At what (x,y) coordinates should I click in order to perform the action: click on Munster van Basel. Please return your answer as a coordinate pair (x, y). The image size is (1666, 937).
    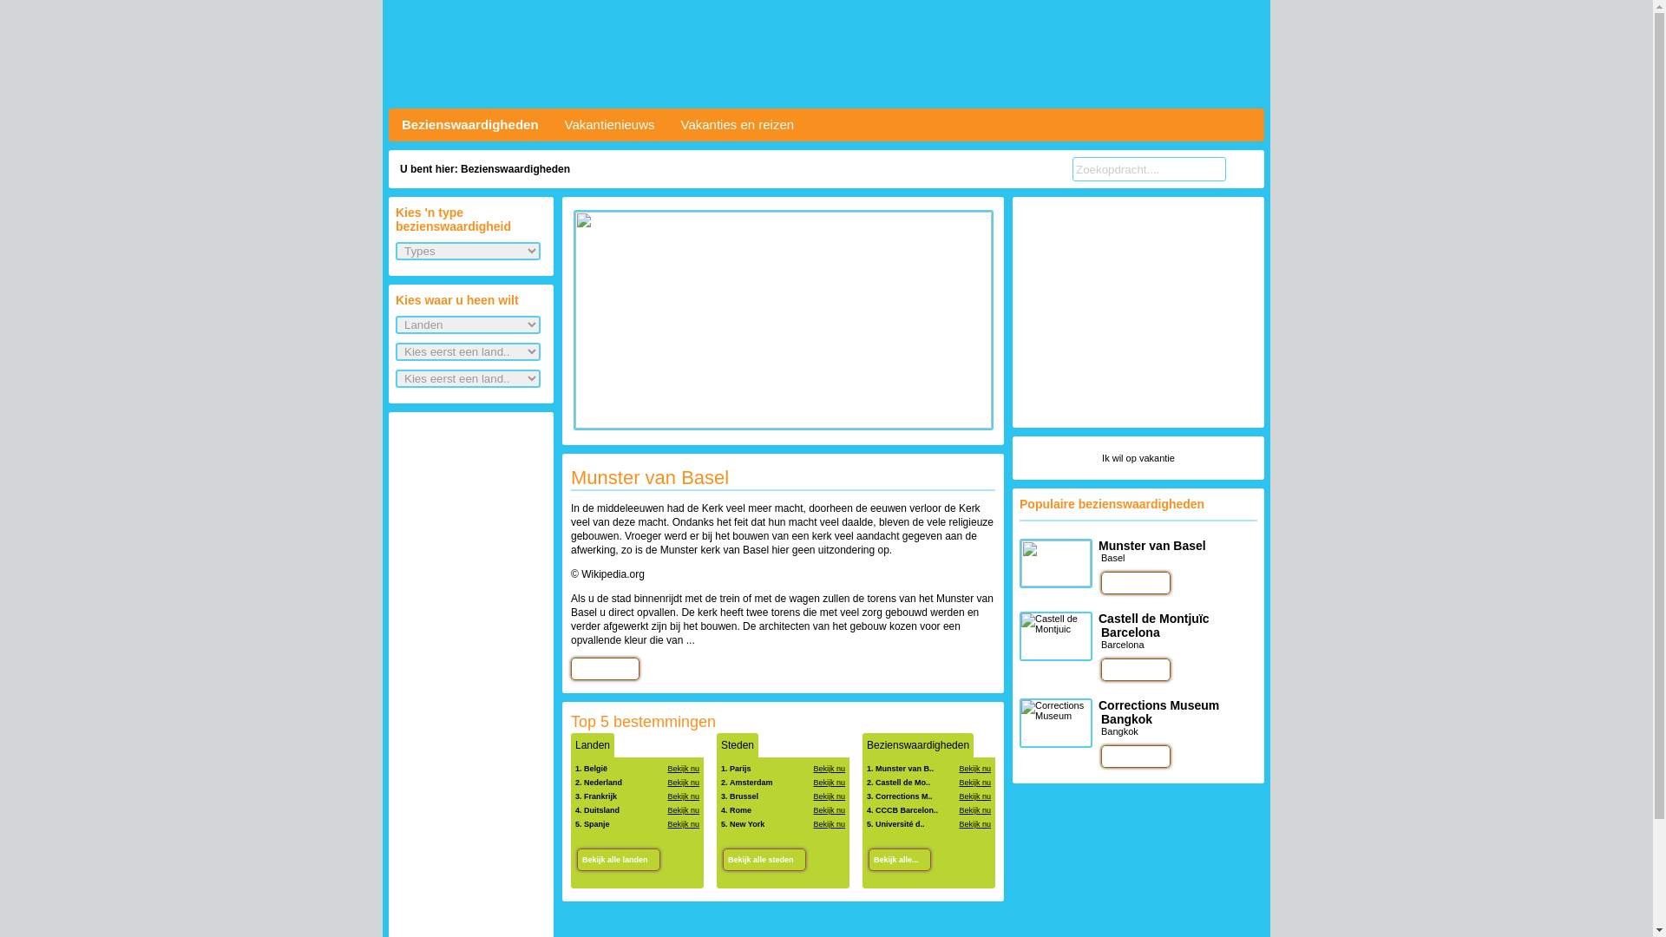
    Looking at the image, I should click on (650, 477).